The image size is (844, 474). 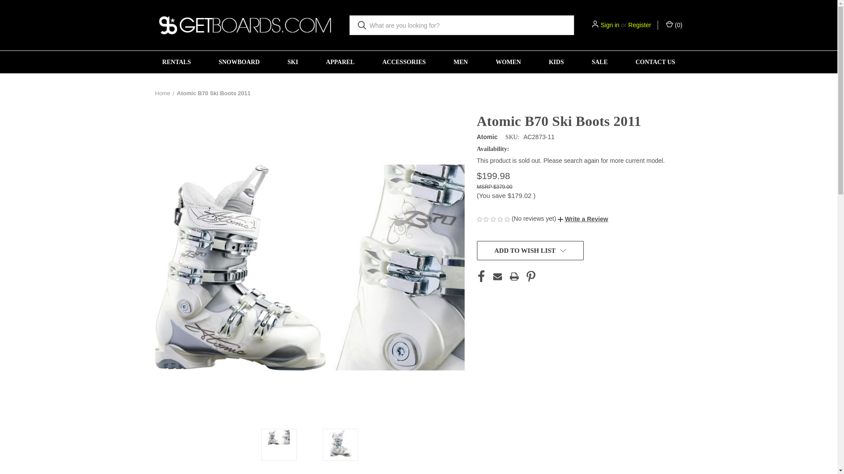 I want to click on Home, so click(x=162, y=93).